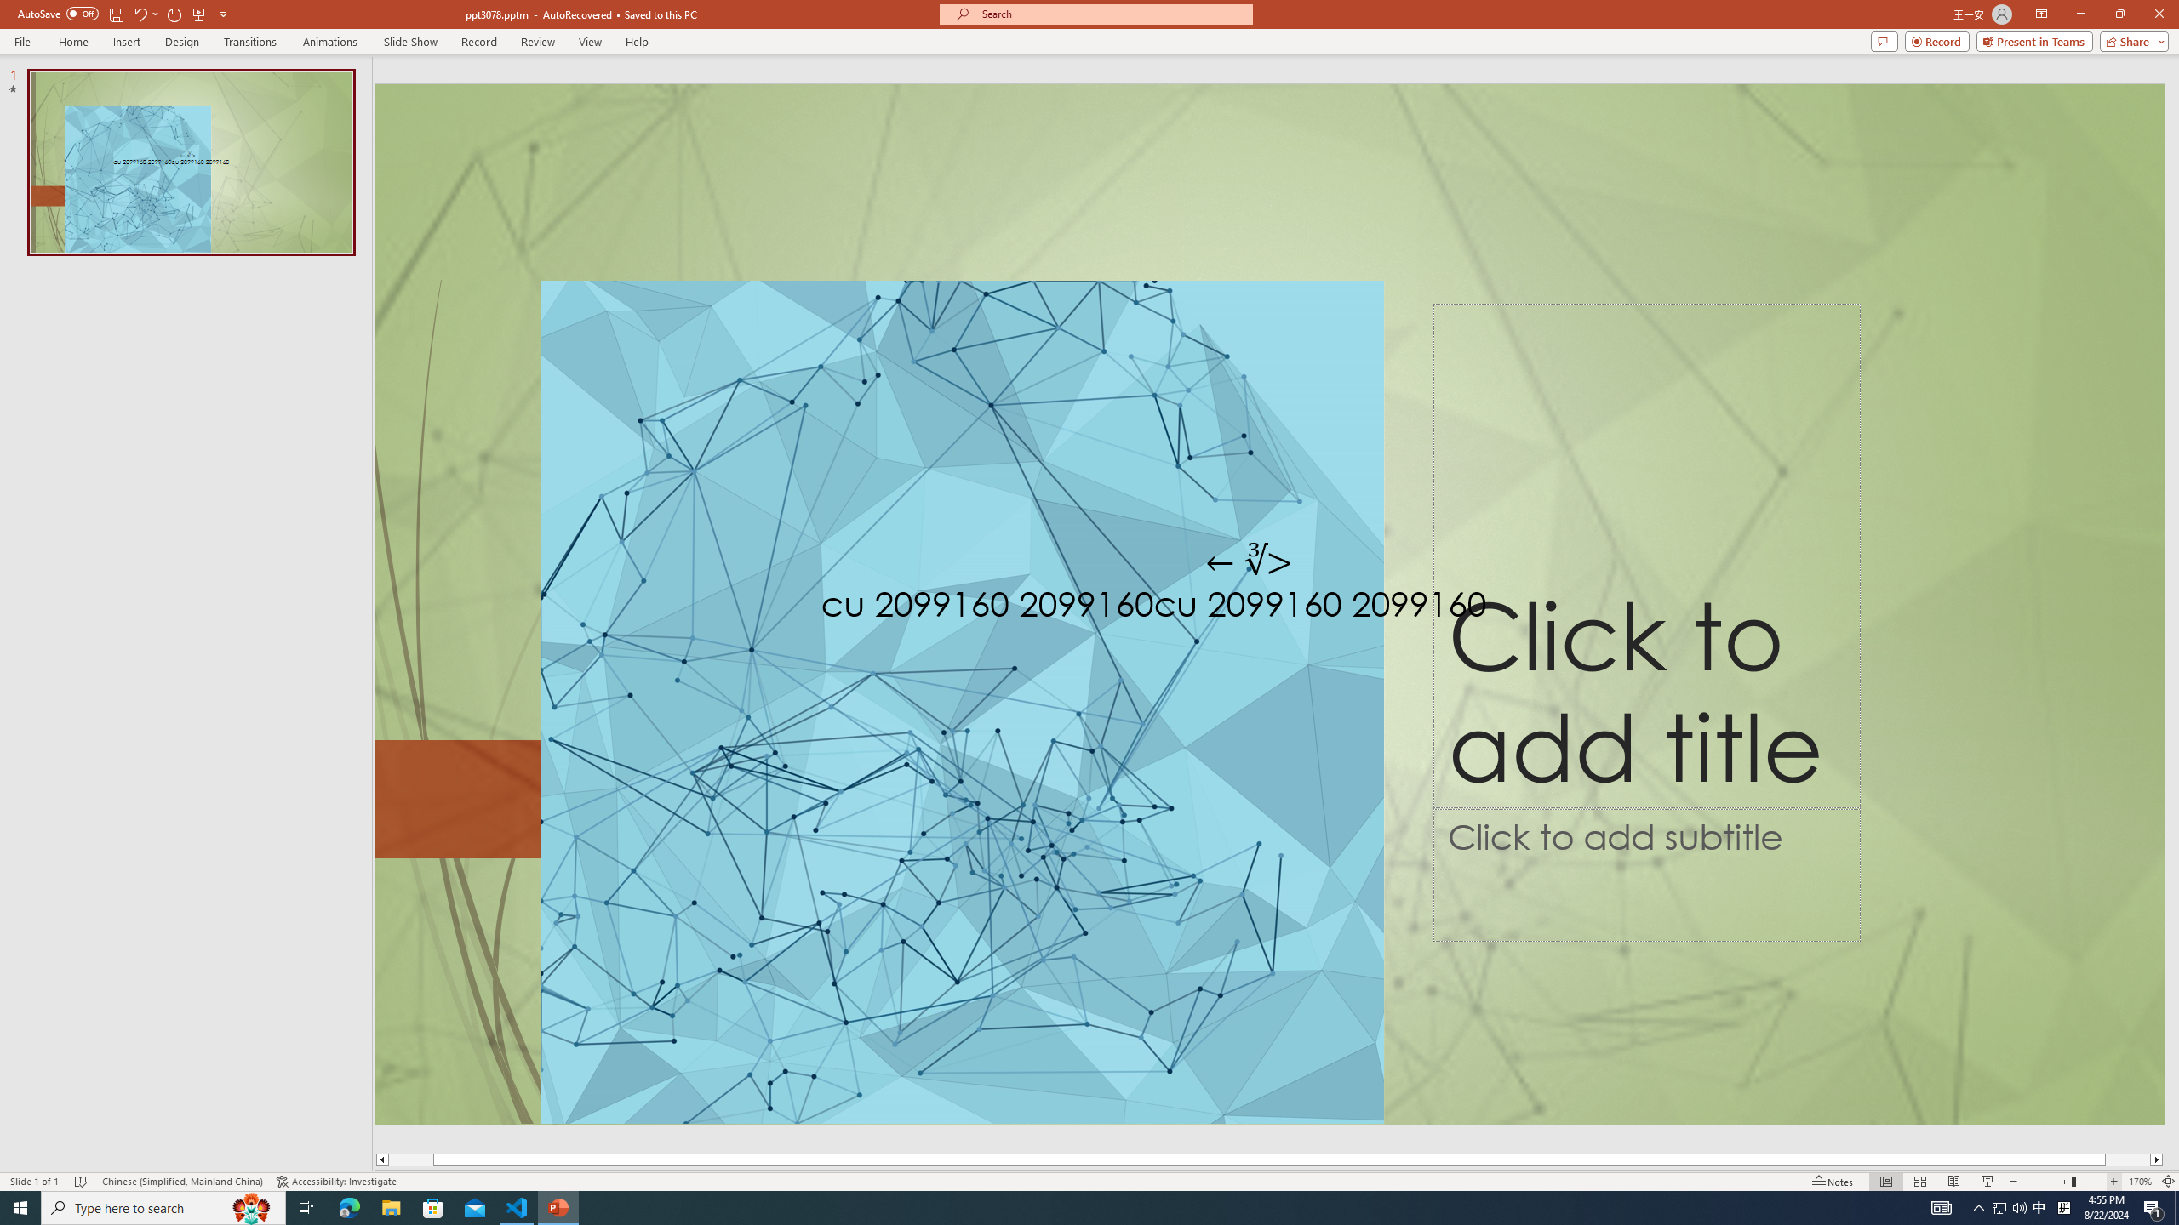 This screenshot has width=2179, height=1225. What do you see at coordinates (155, 14) in the screenshot?
I see `More Options` at bounding box center [155, 14].